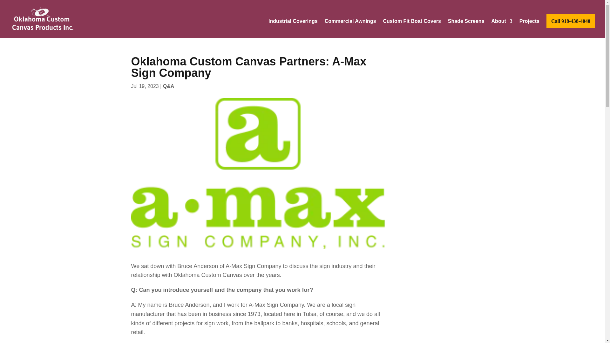  What do you see at coordinates (466, 28) in the screenshot?
I see `Shade Screens` at bounding box center [466, 28].